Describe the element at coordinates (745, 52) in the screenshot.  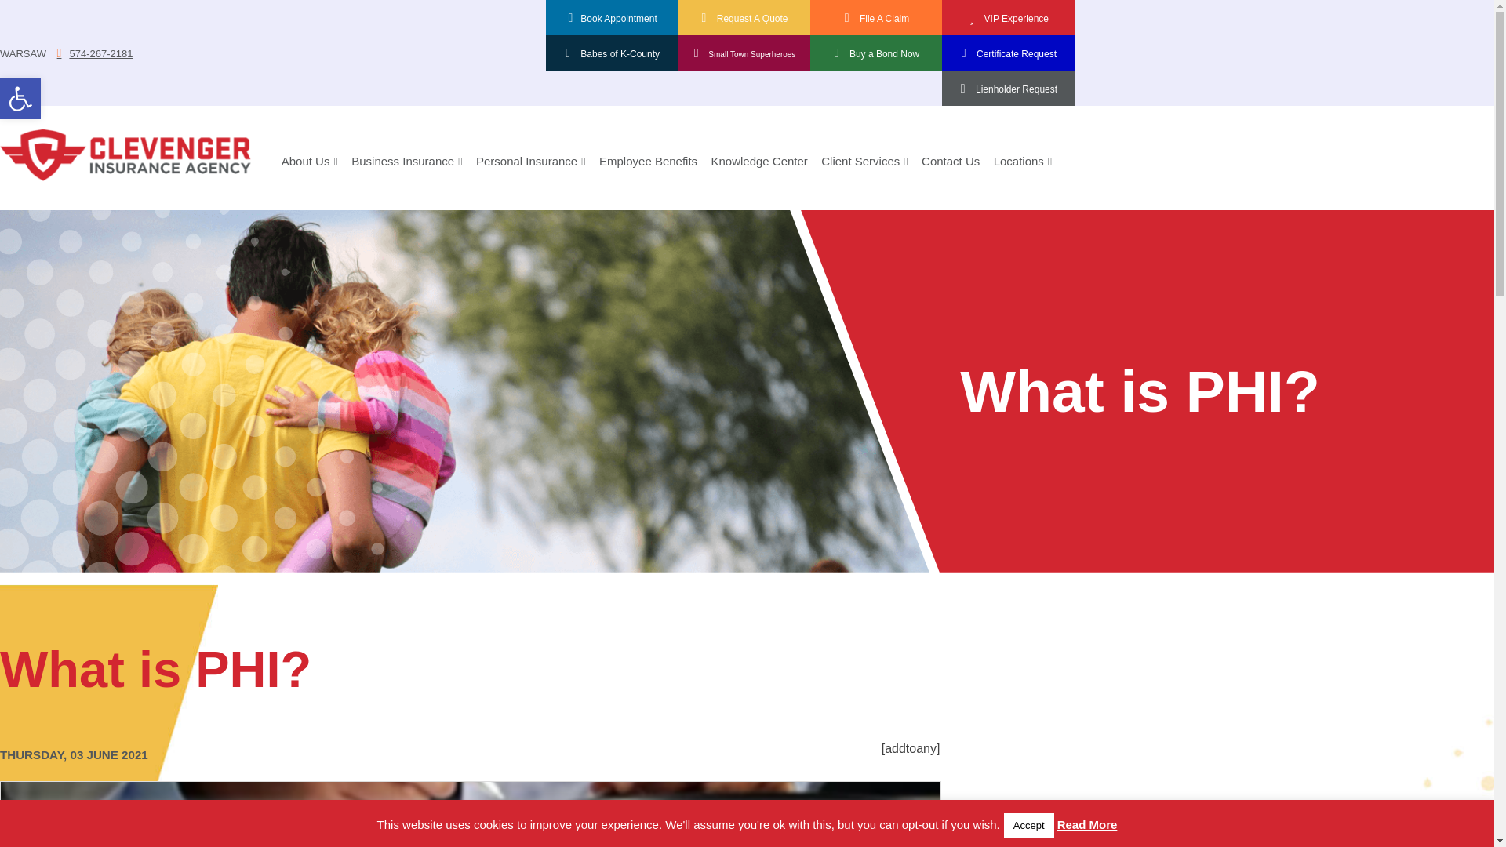
I see `Small Town Superheroes` at that location.